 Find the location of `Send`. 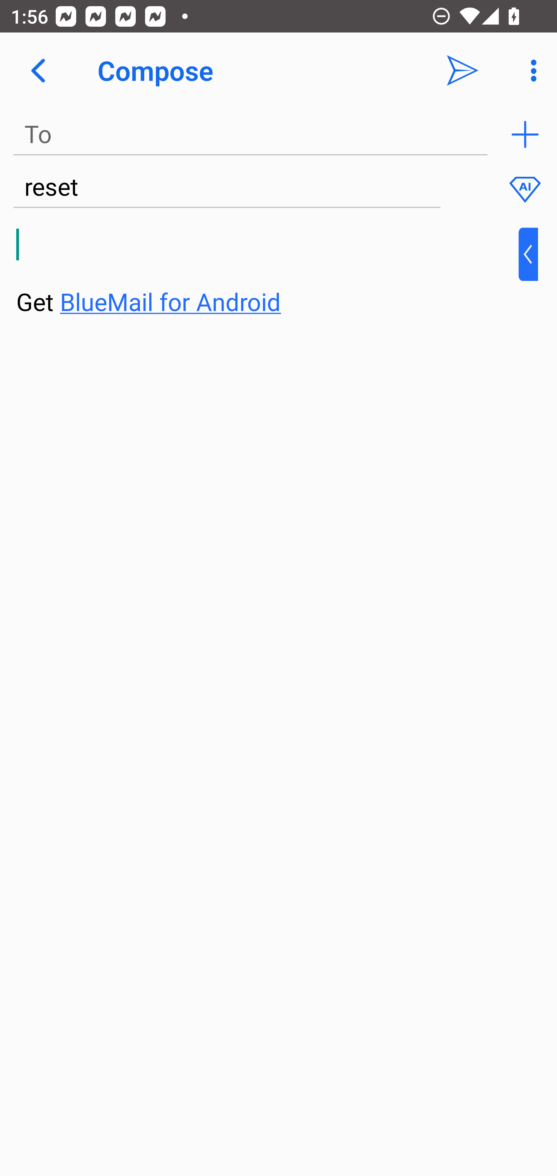

Send is located at coordinates (463, 70).